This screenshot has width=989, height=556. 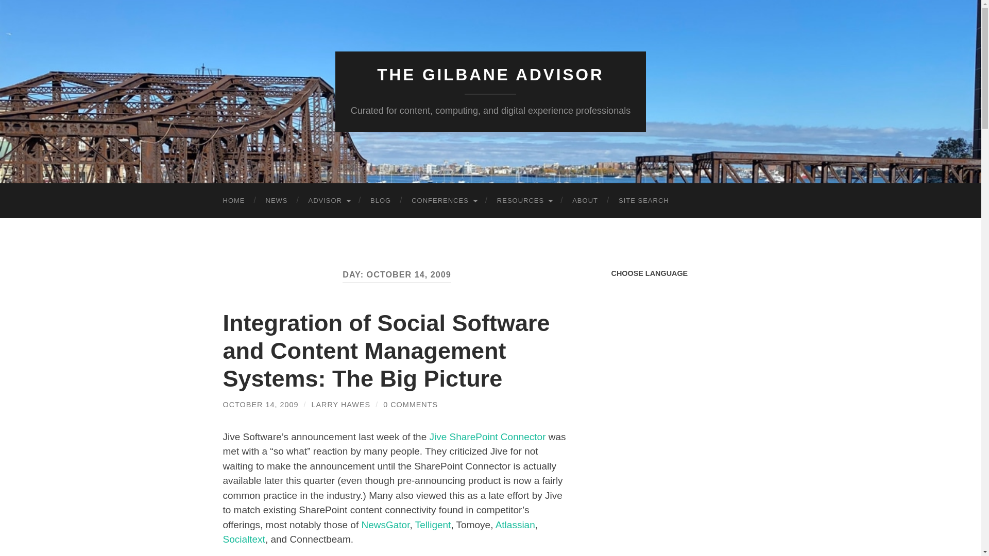 What do you see at coordinates (277, 201) in the screenshot?
I see `NEWS` at bounding box center [277, 201].